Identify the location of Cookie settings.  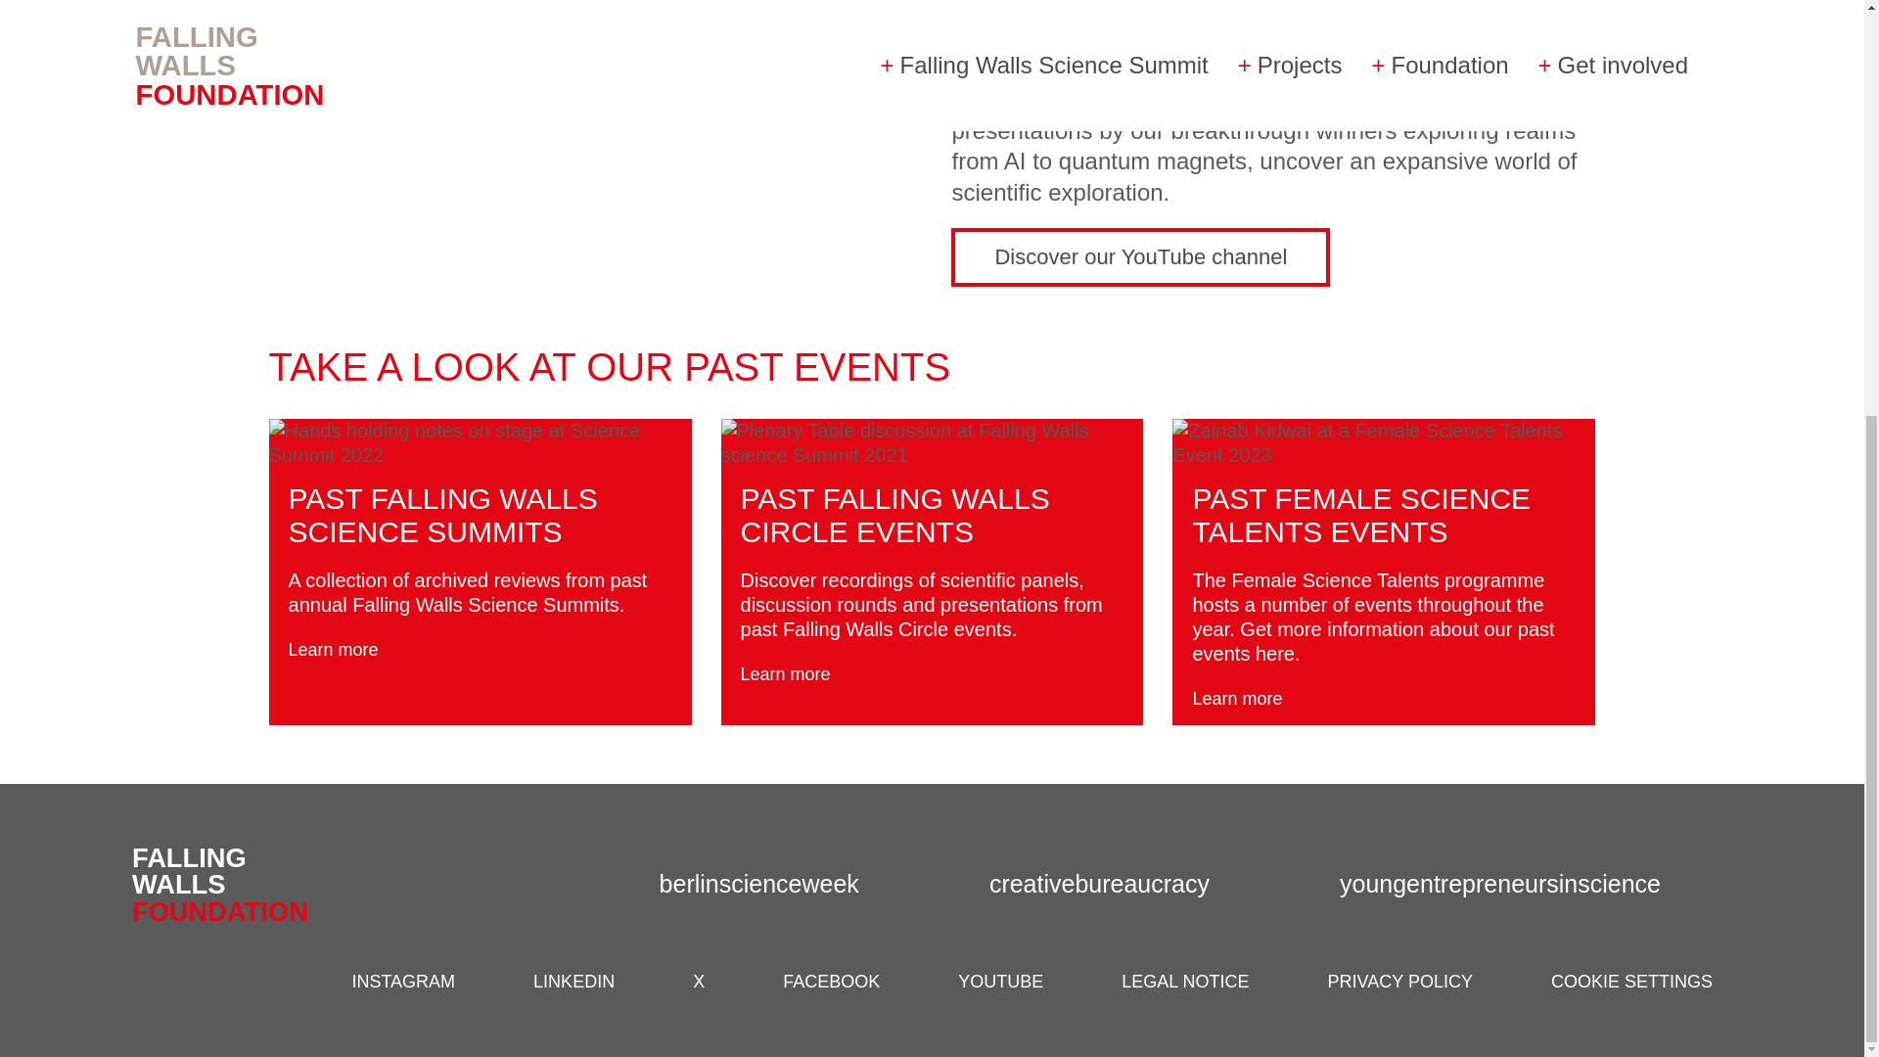
(1631, 982).